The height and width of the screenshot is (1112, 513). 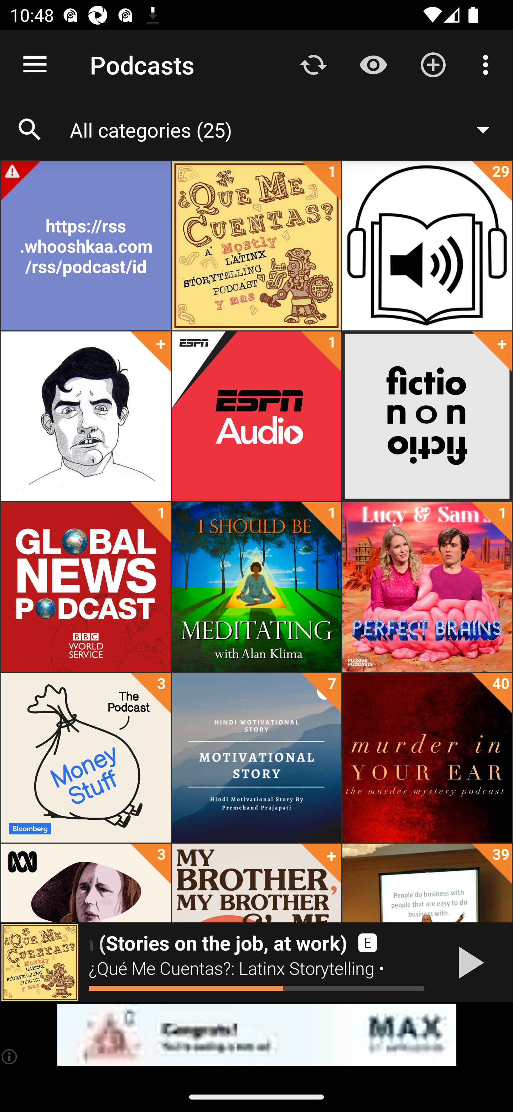 I want to click on Show / Hide played content, so click(x=373, y=64).